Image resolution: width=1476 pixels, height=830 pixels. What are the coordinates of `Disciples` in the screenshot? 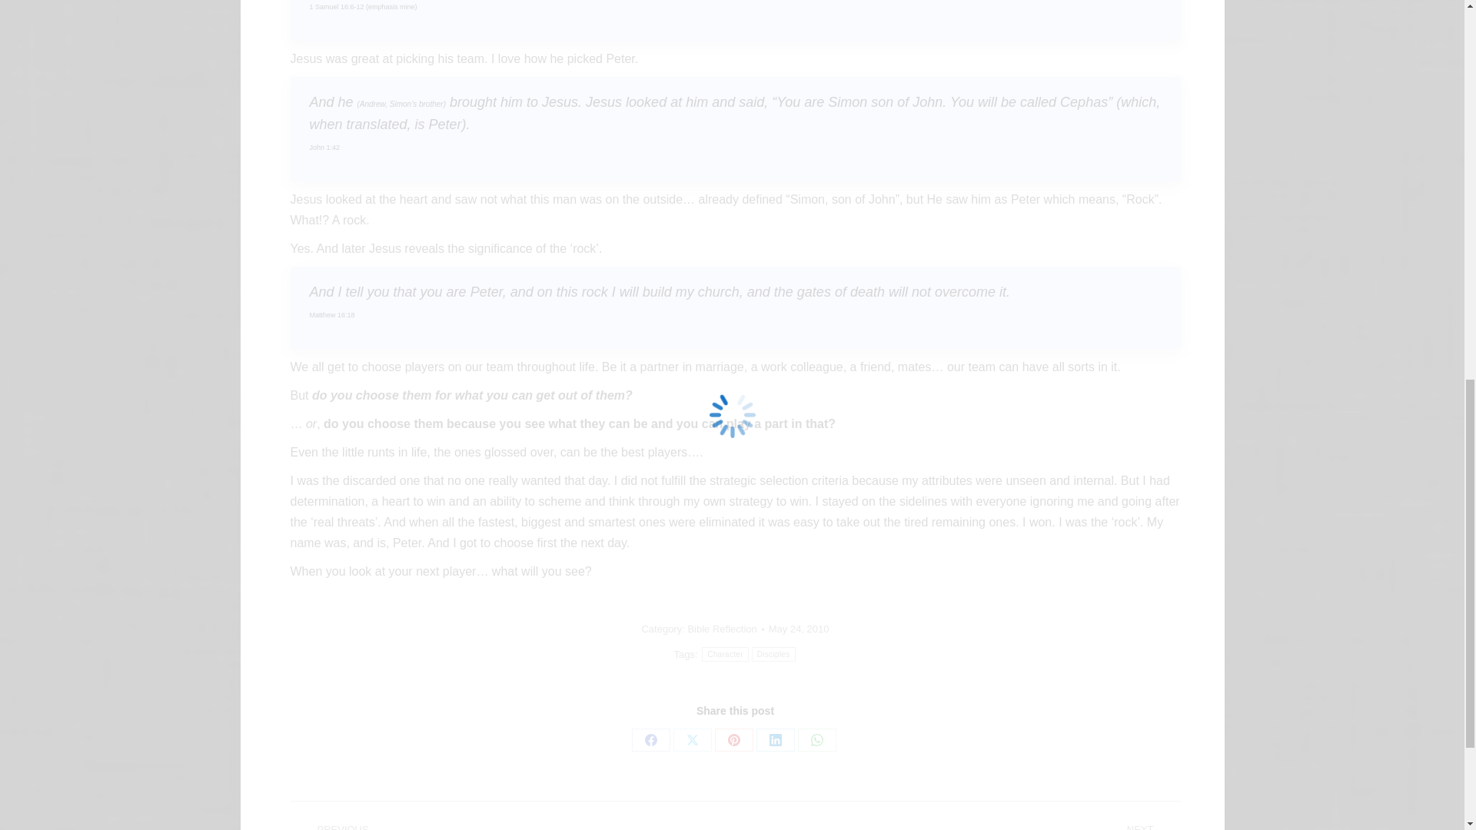 It's located at (773, 654).